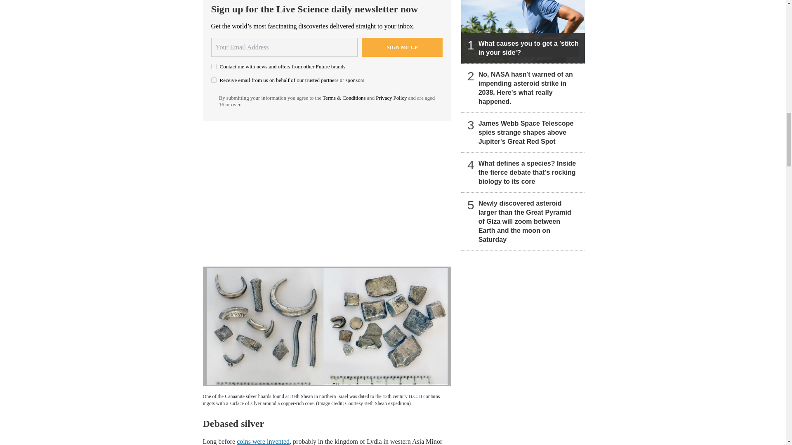 The height and width of the screenshot is (445, 792). What do you see at coordinates (214, 67) in the screenshot?
I see `on` at bounding box center [214, 67].